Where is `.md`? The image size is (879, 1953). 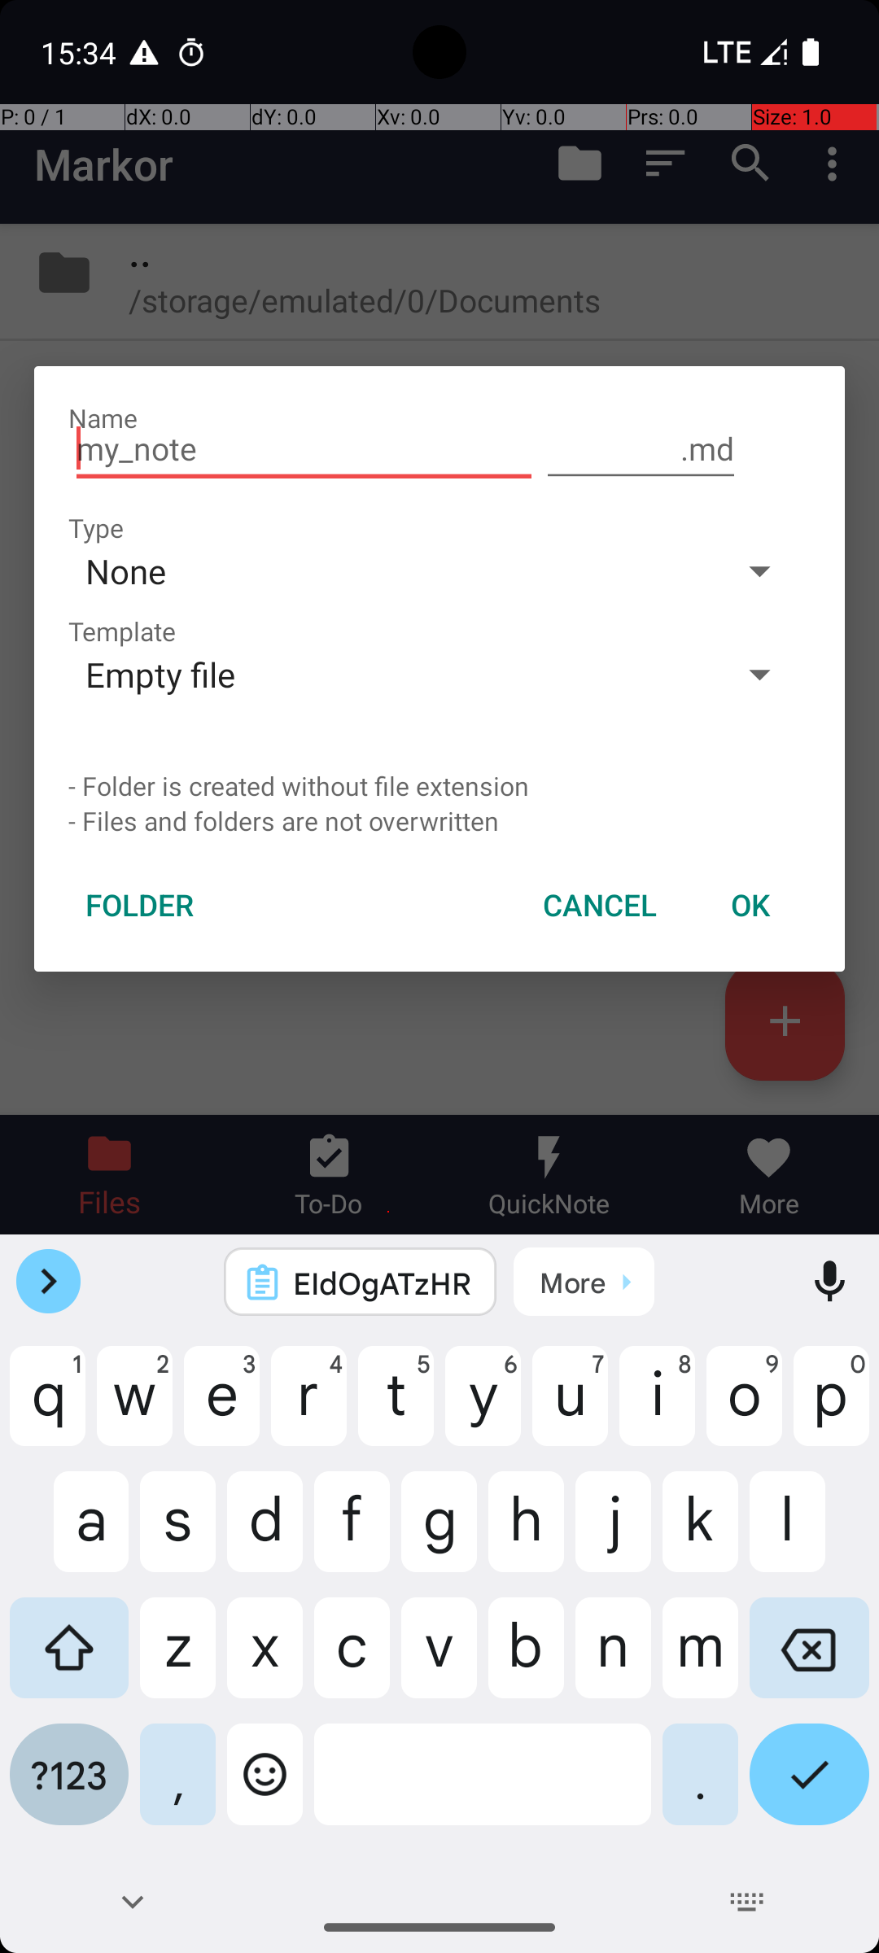
.md is located at coordinates (641, 449).